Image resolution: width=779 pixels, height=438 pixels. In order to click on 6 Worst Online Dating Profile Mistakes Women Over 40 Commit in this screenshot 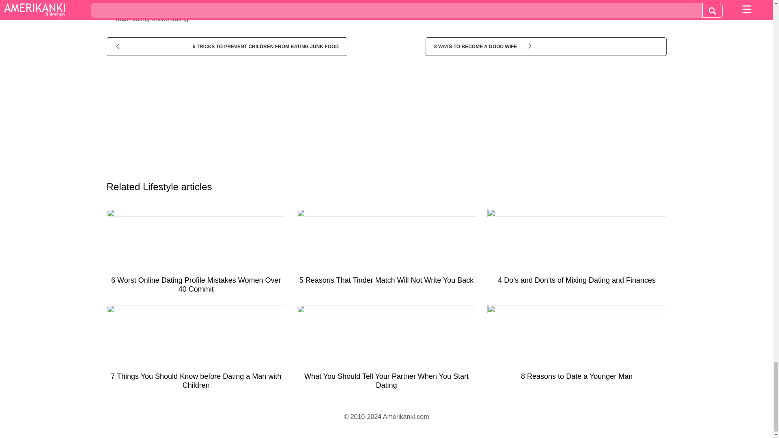, I will do `click(196, 254)`.